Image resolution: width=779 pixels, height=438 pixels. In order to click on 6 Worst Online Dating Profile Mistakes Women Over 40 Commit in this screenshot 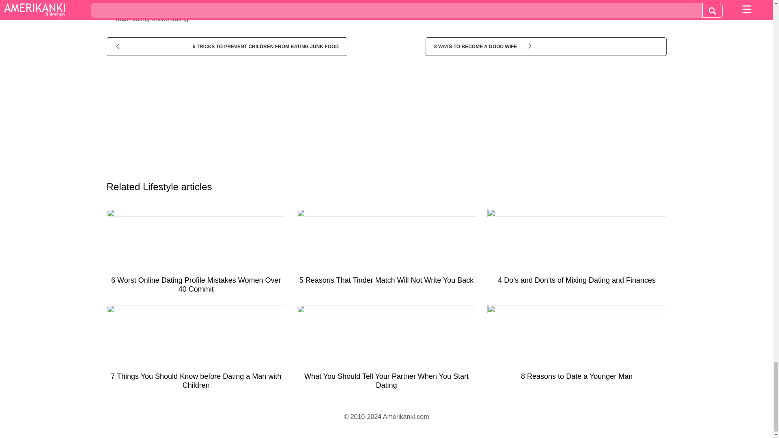, I will do `click(196, 254)`.